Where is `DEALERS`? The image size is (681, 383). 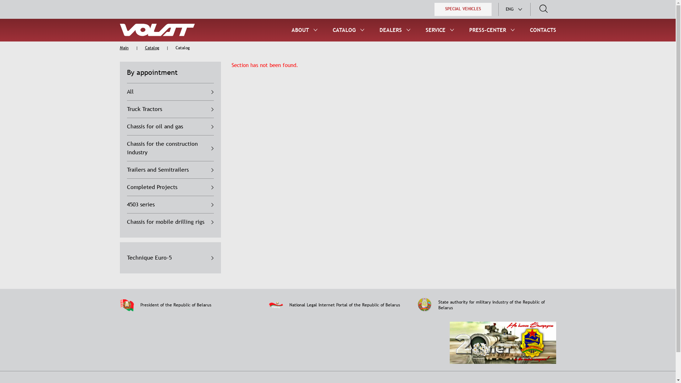
DEALERS is located at coordinates (391, 30).